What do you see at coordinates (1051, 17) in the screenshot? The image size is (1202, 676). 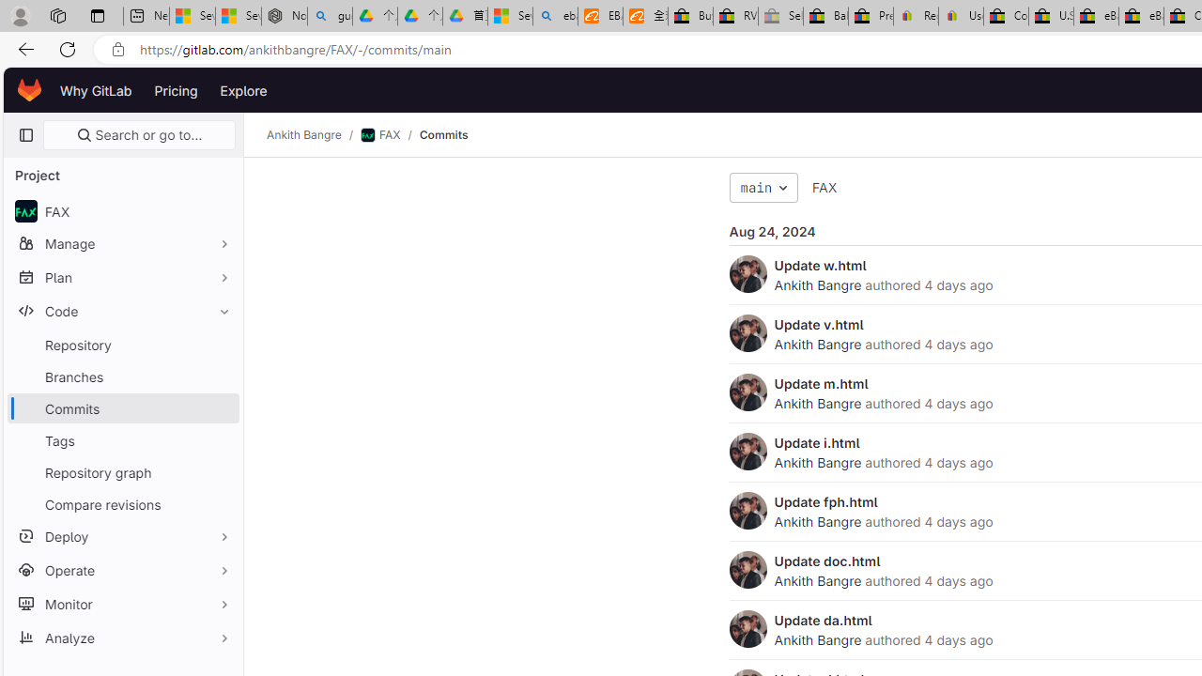 I see `U.S. State Privacy Disclosures - eBay Inc.` at bounding box center [1051, 17].